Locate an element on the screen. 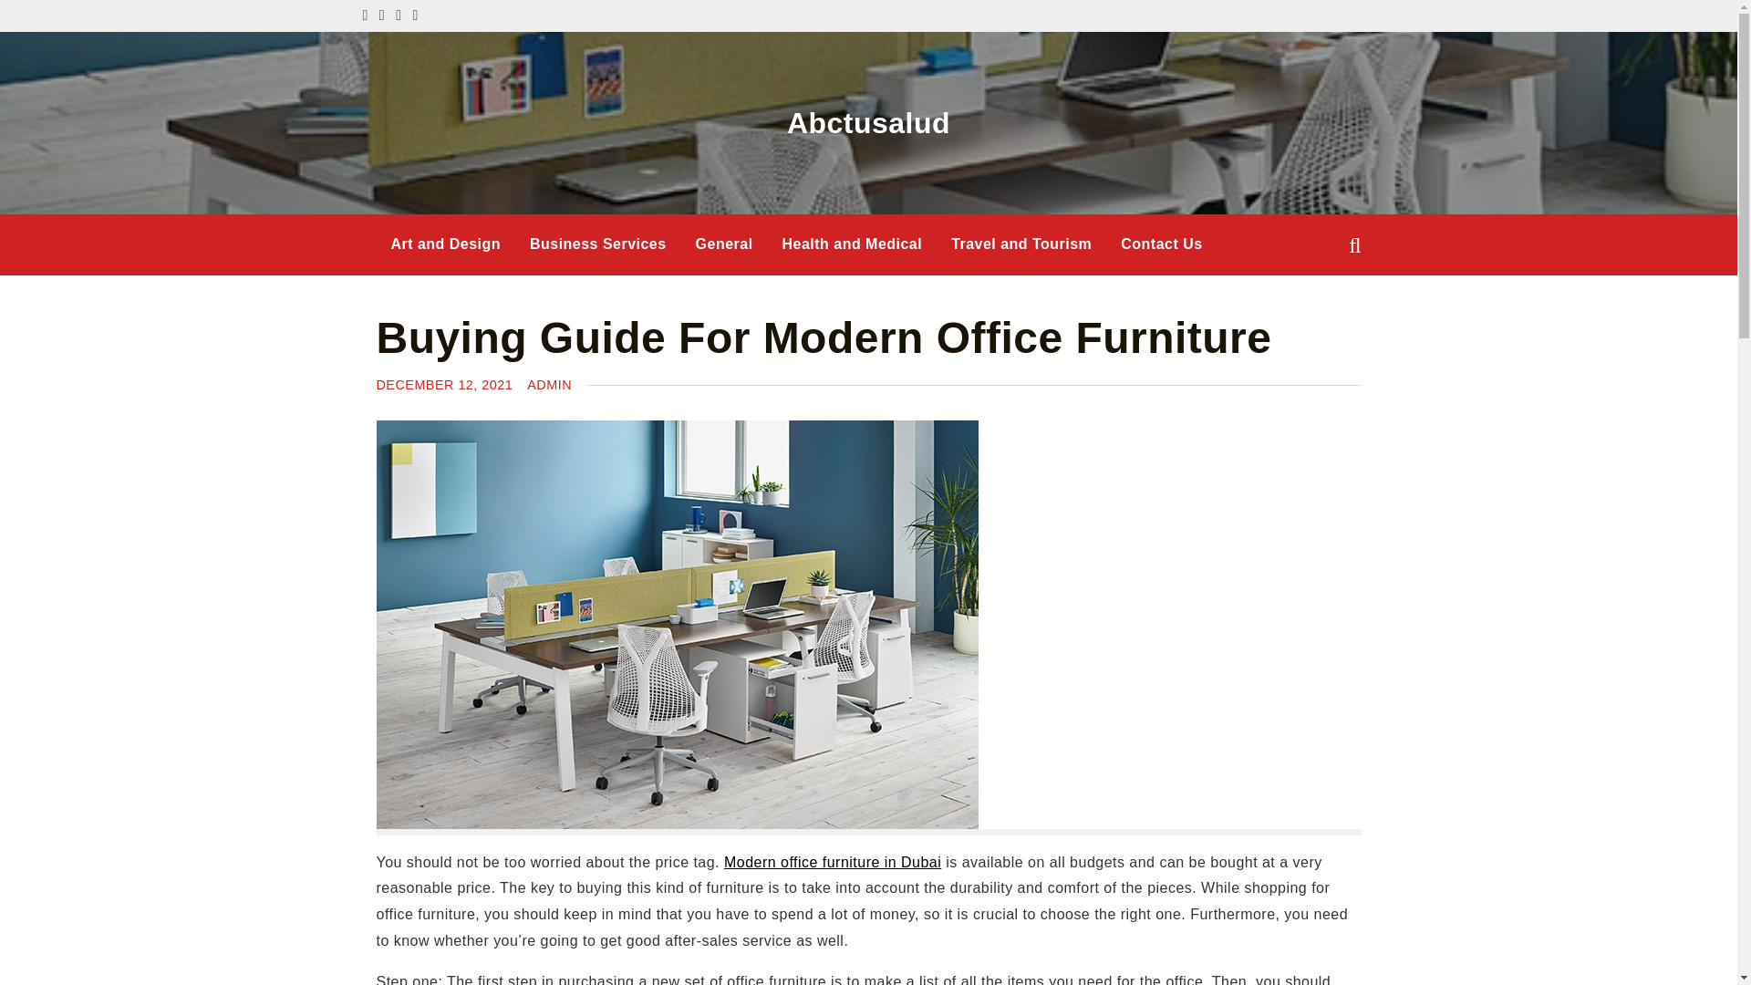  Modern office furniture in Dubai is located at coordinates (833, 862).